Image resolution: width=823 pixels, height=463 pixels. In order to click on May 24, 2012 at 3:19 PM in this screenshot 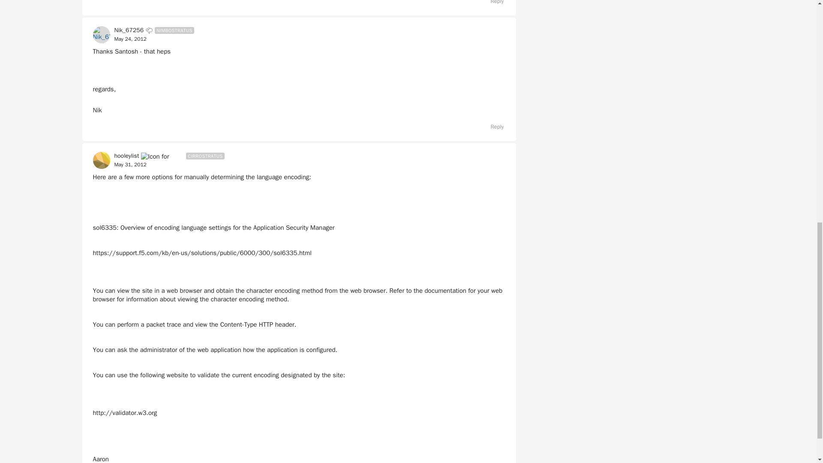, I will do `click(130, 39)`.